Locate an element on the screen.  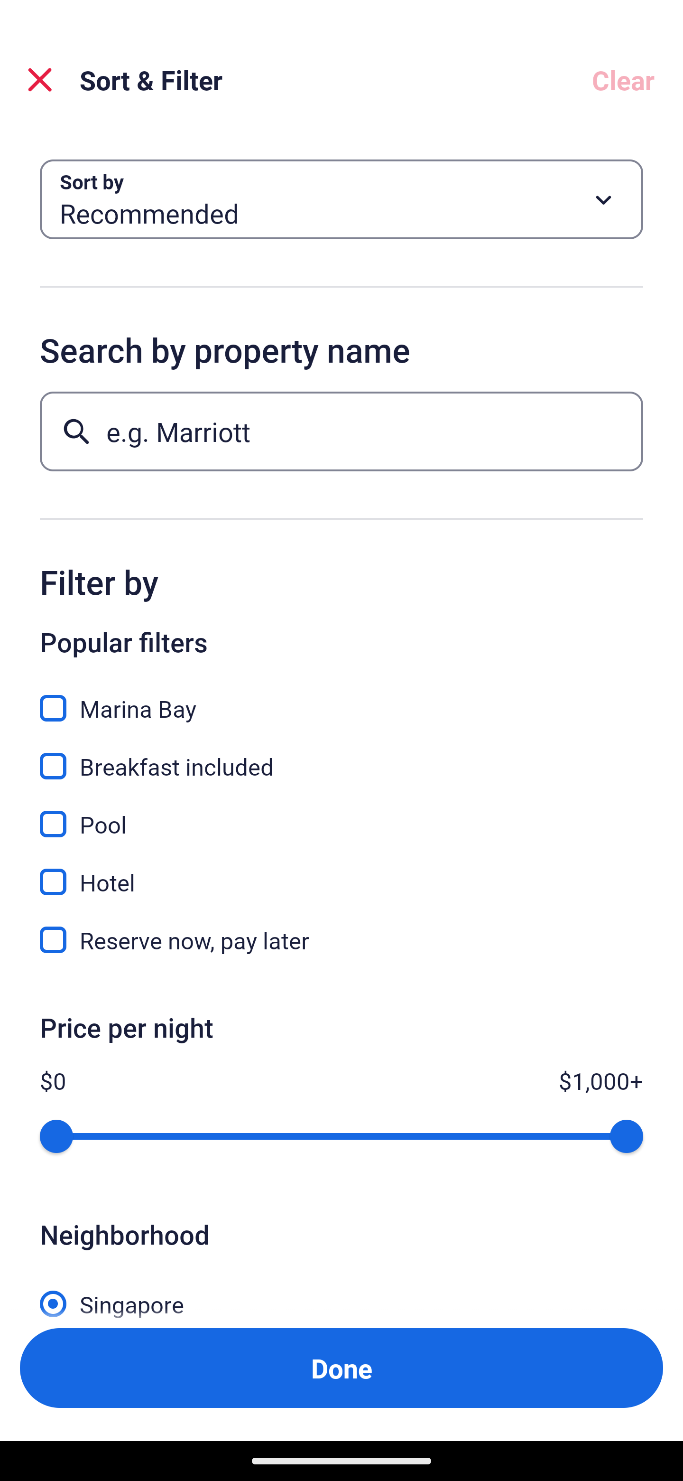
Marina Bay, Marina Bay is located at coordinates (341, 698).